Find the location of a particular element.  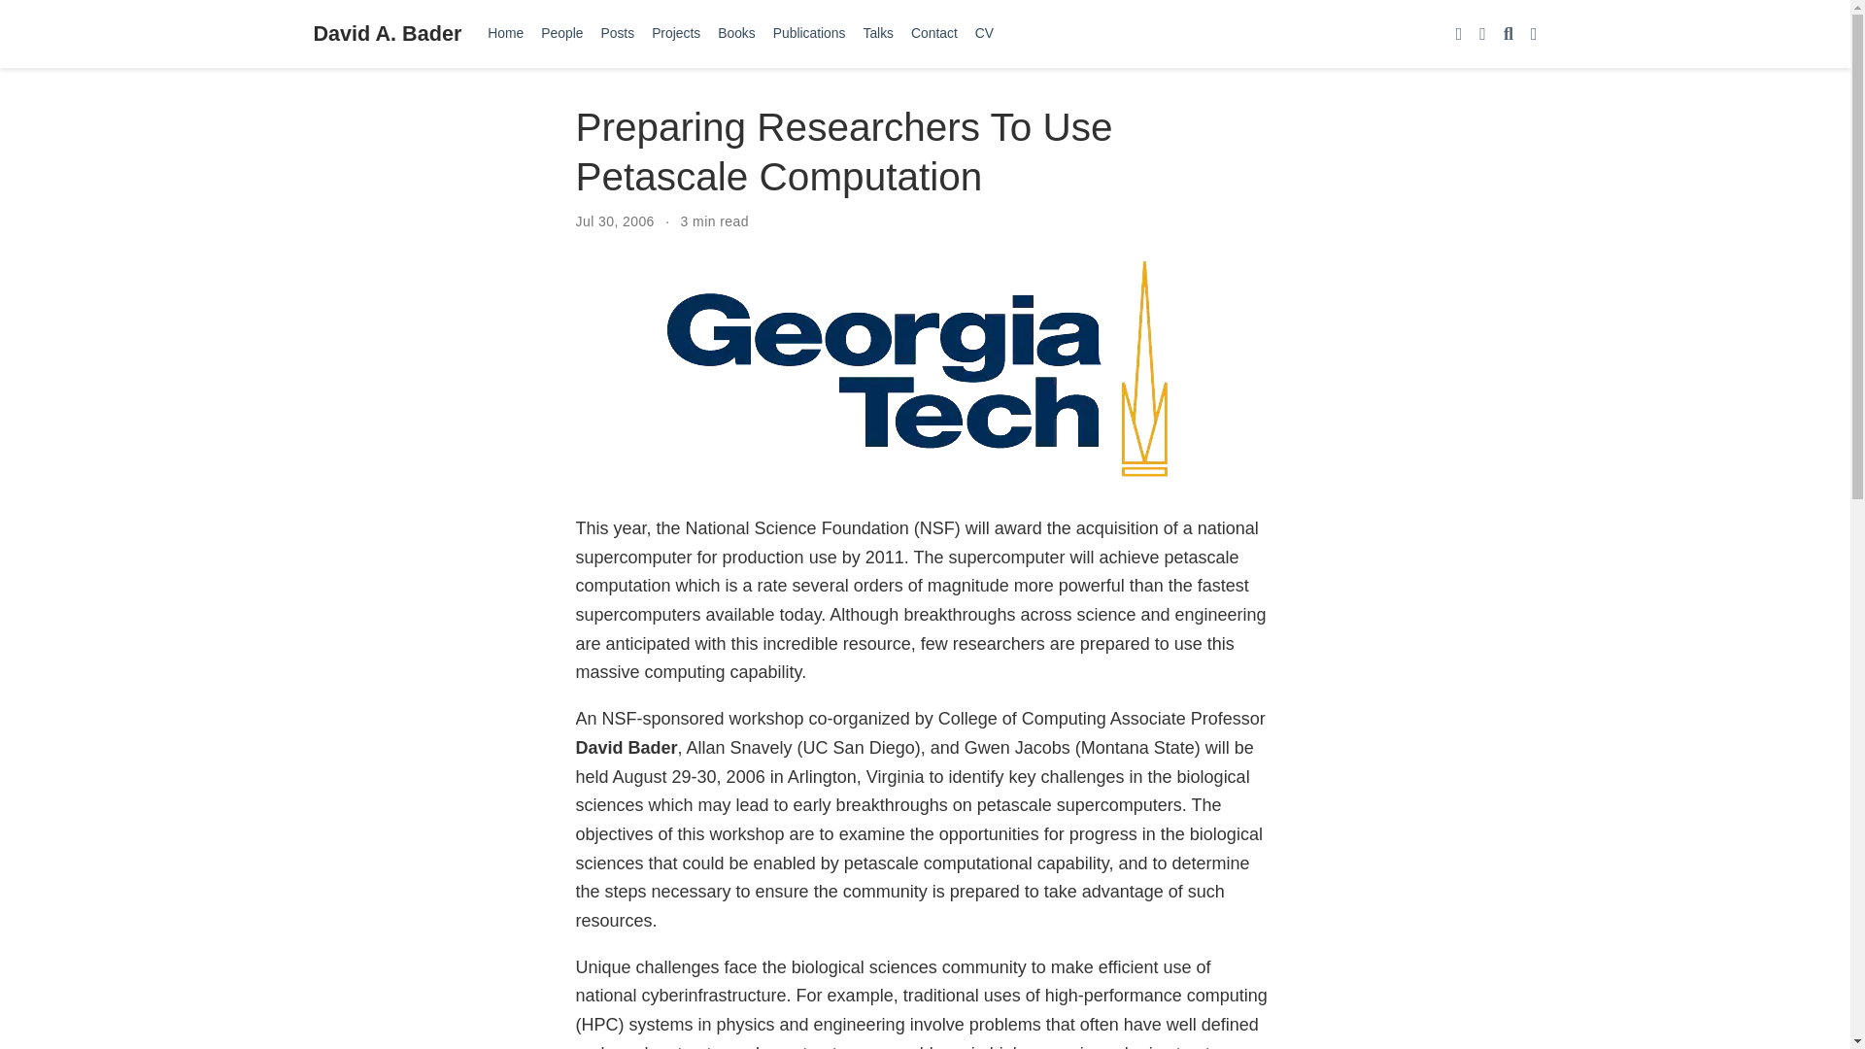

Projects is located at coordinates (676, 33).